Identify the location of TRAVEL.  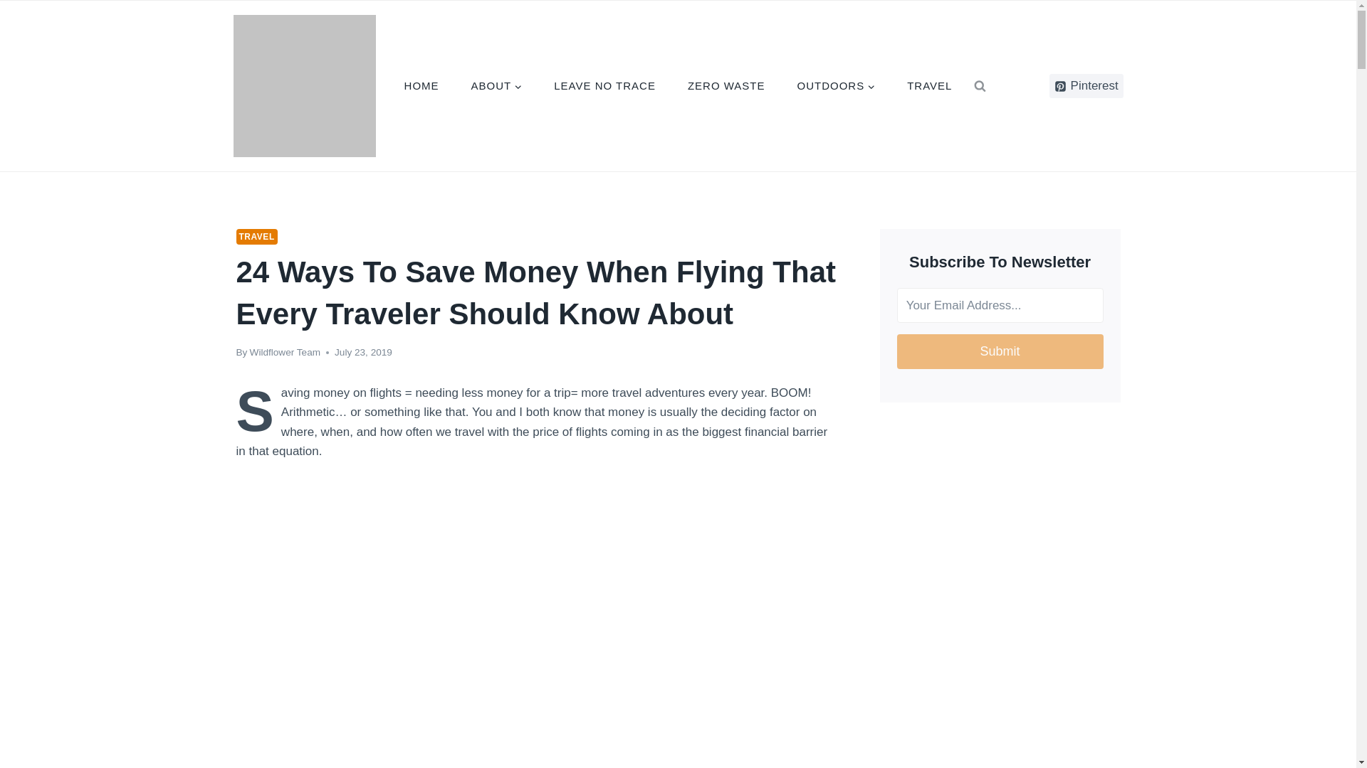
(929, 87).